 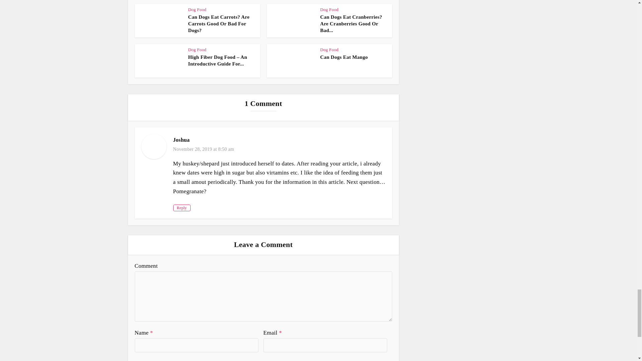 I want to click on Can Dogs Eat Mango, so click(x=344, y=57).